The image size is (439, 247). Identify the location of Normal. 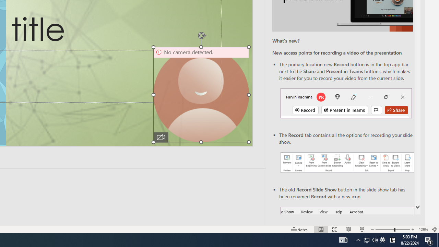
(321, 229).